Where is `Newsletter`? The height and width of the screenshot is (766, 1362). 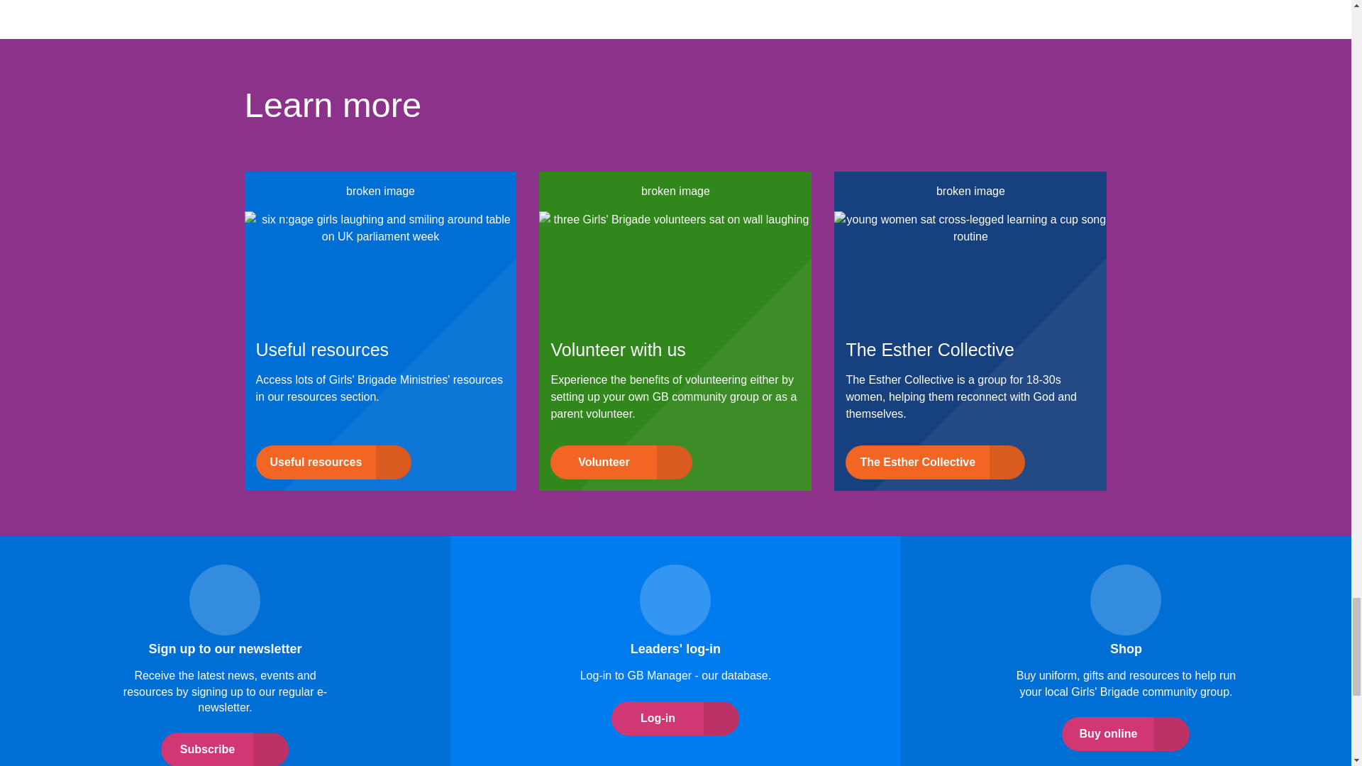
Newsletter is located at coordinates (224, 599).